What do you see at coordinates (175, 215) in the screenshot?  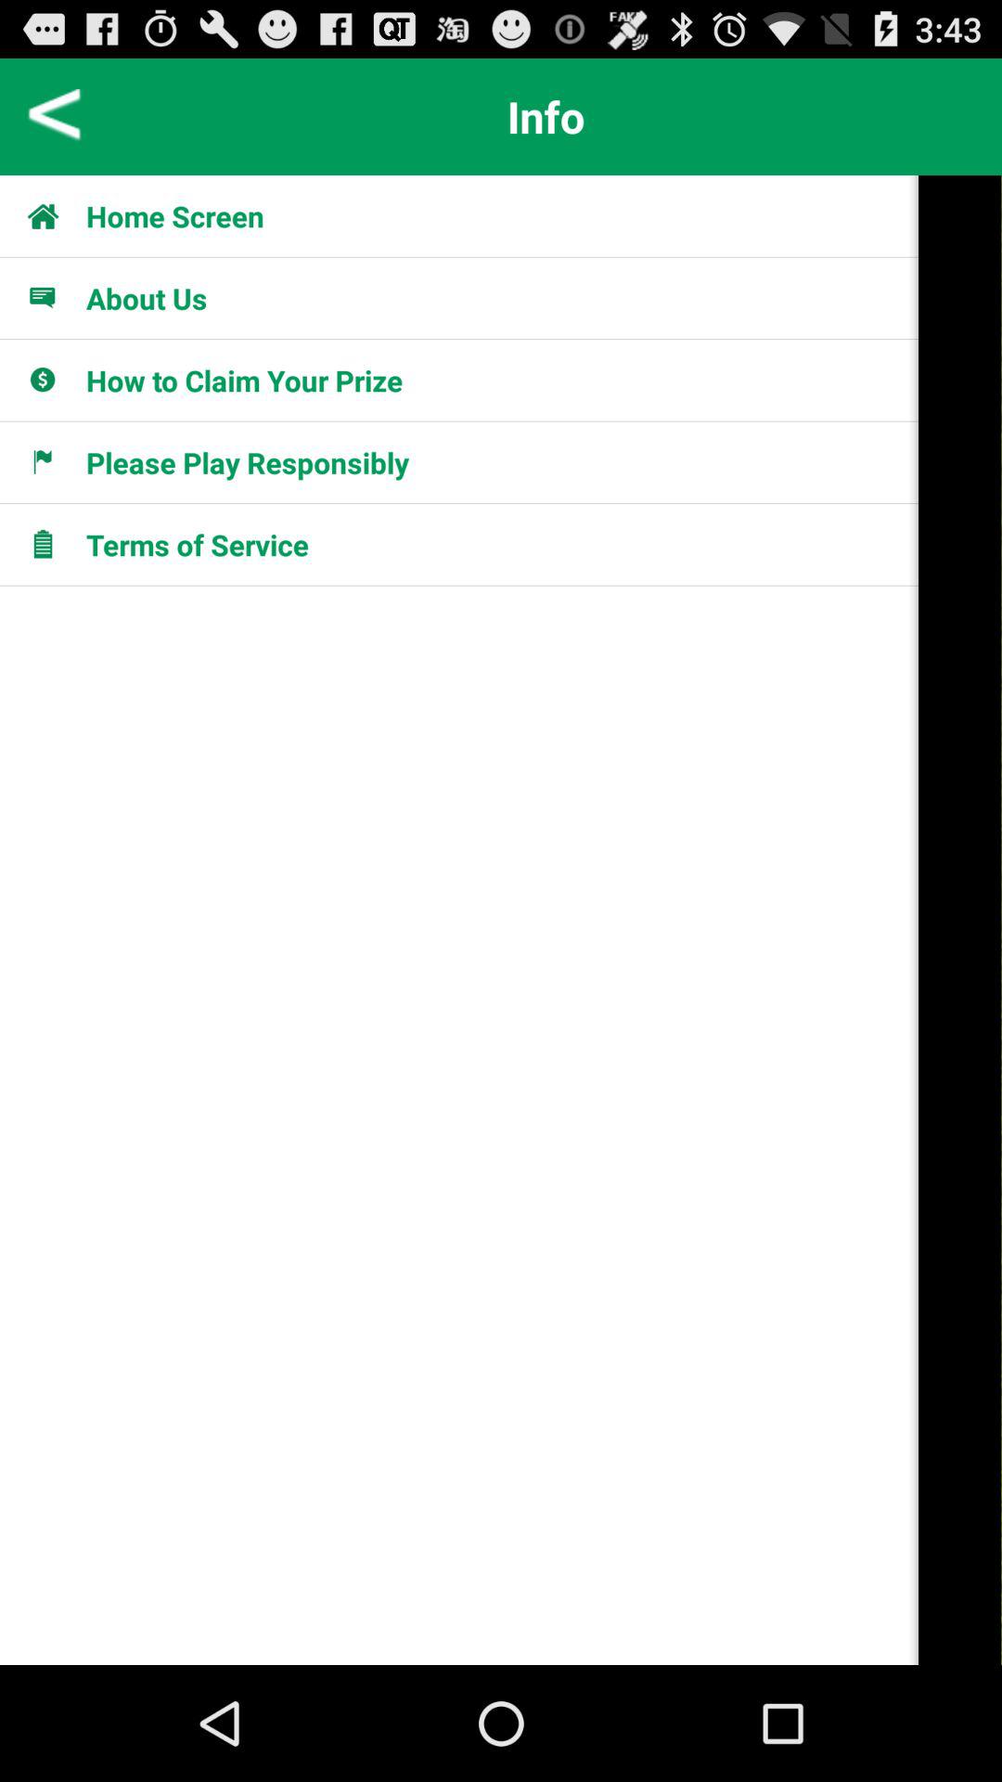 I see `scroll until the home screen app` at bounding box center [175, 215].